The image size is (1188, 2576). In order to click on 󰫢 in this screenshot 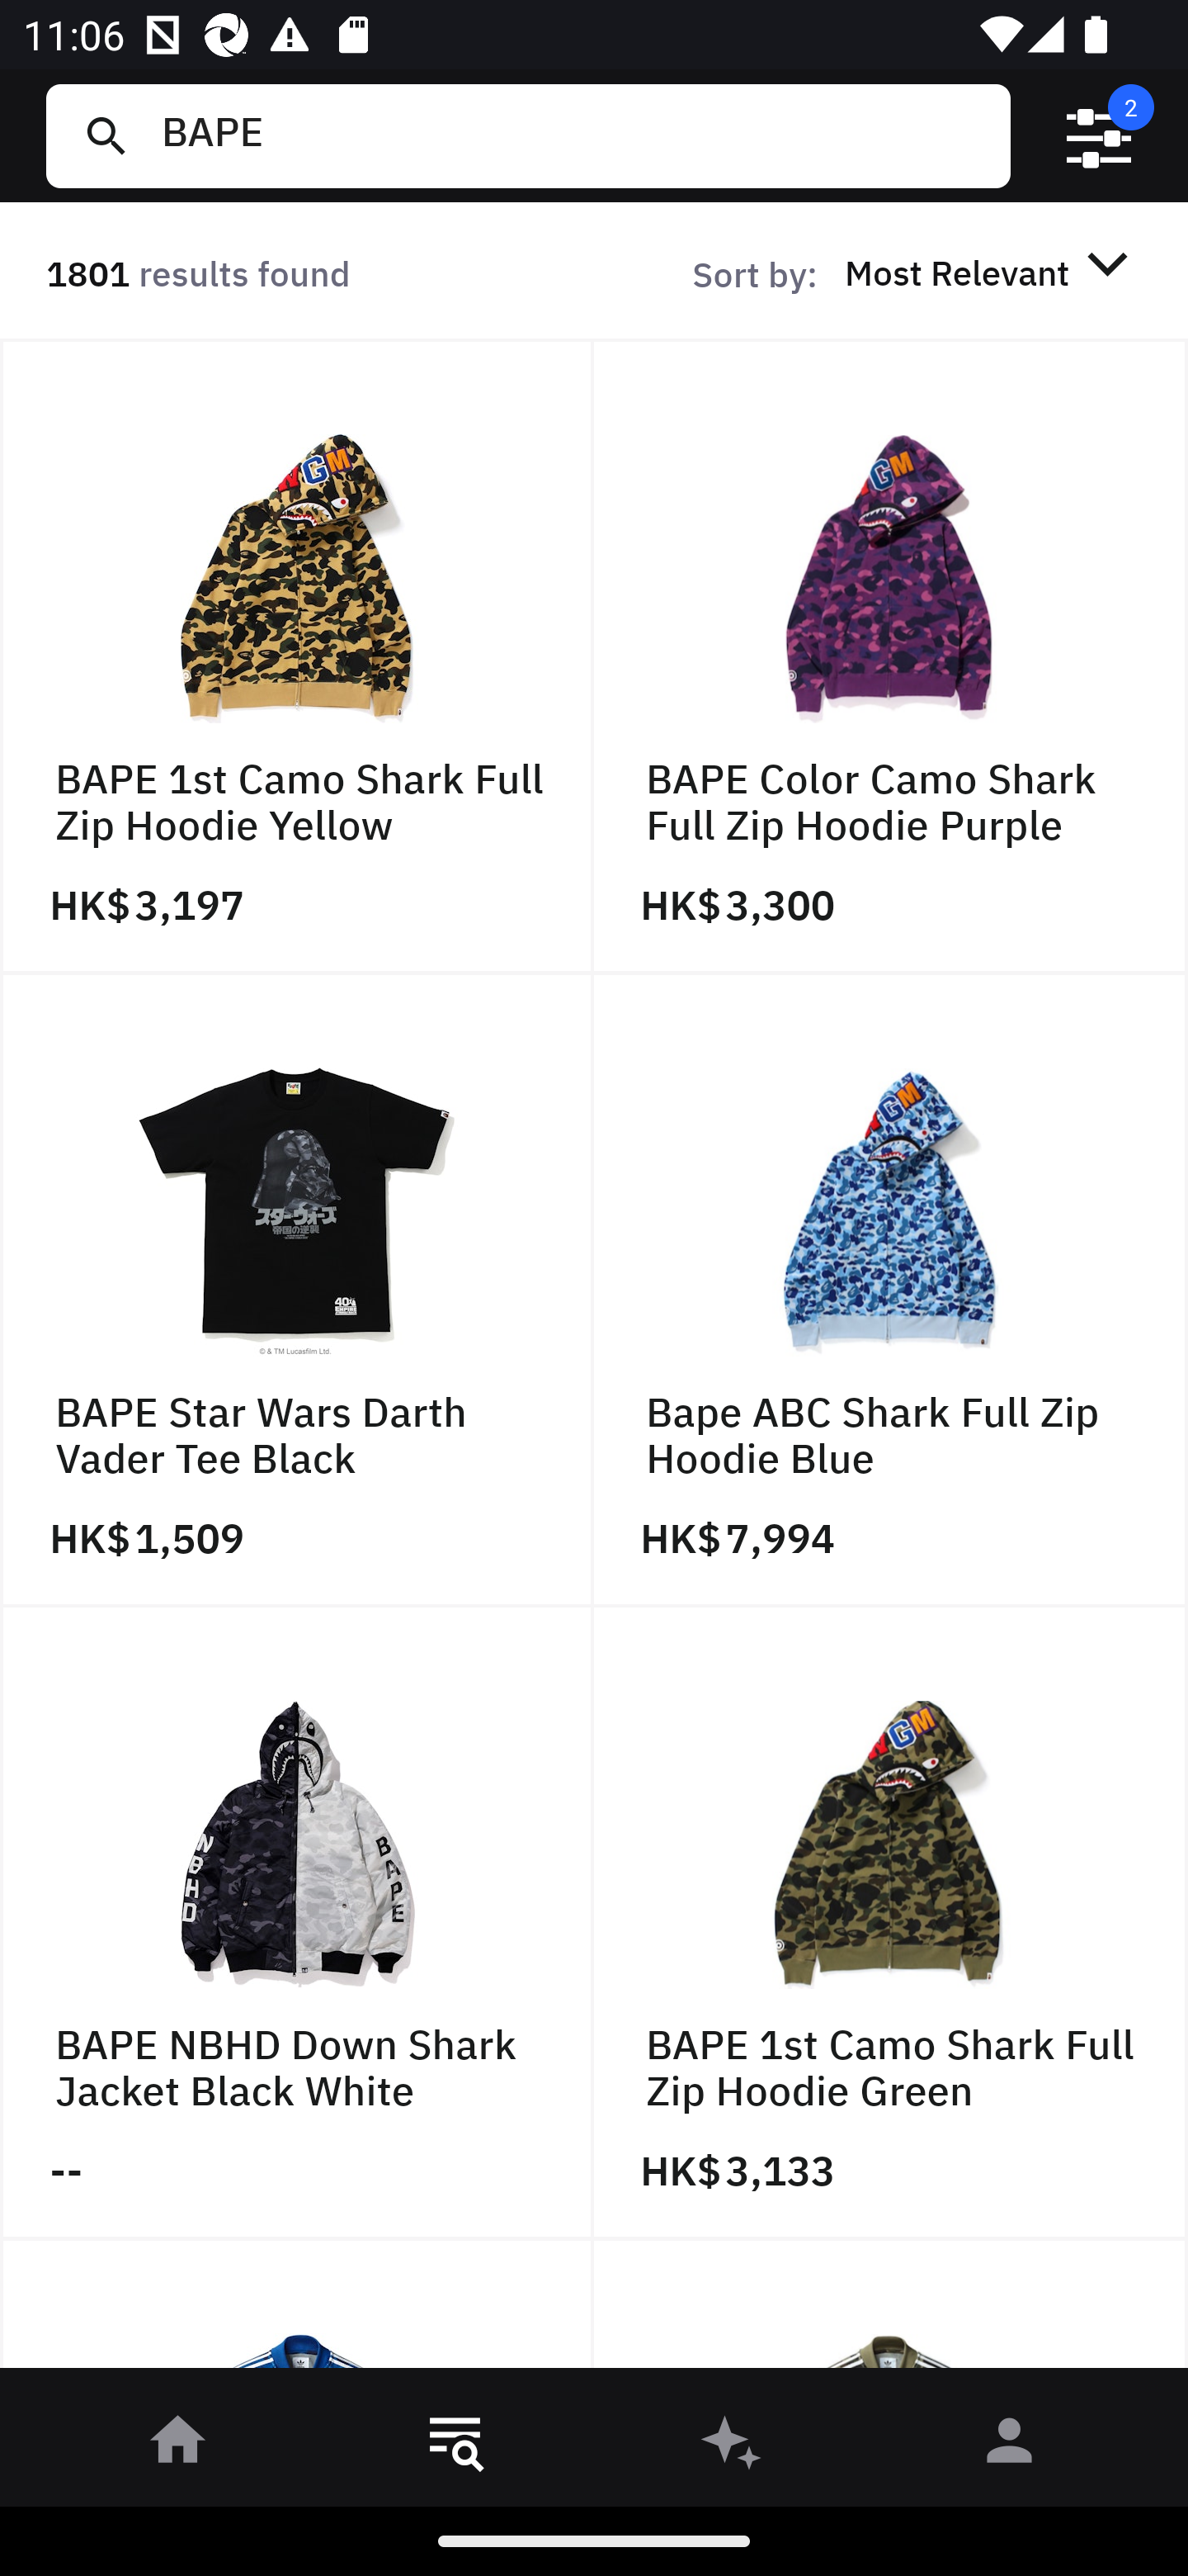, I will do `click(733, 2446)`.